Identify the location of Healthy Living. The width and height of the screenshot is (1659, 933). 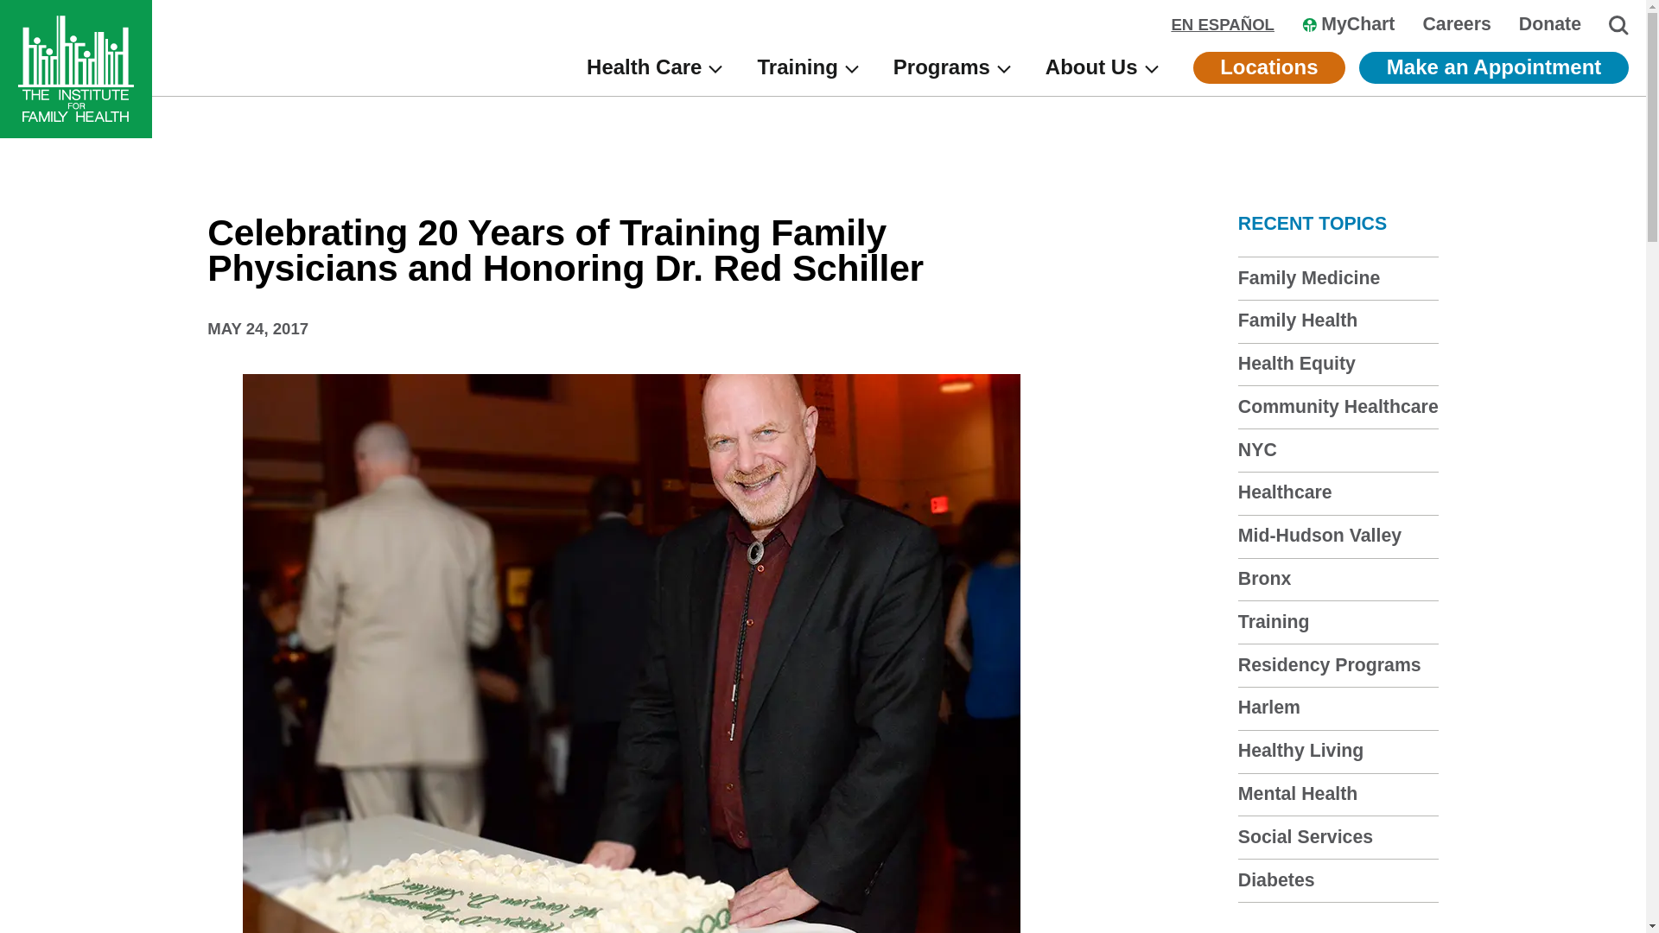
(1300, 751).